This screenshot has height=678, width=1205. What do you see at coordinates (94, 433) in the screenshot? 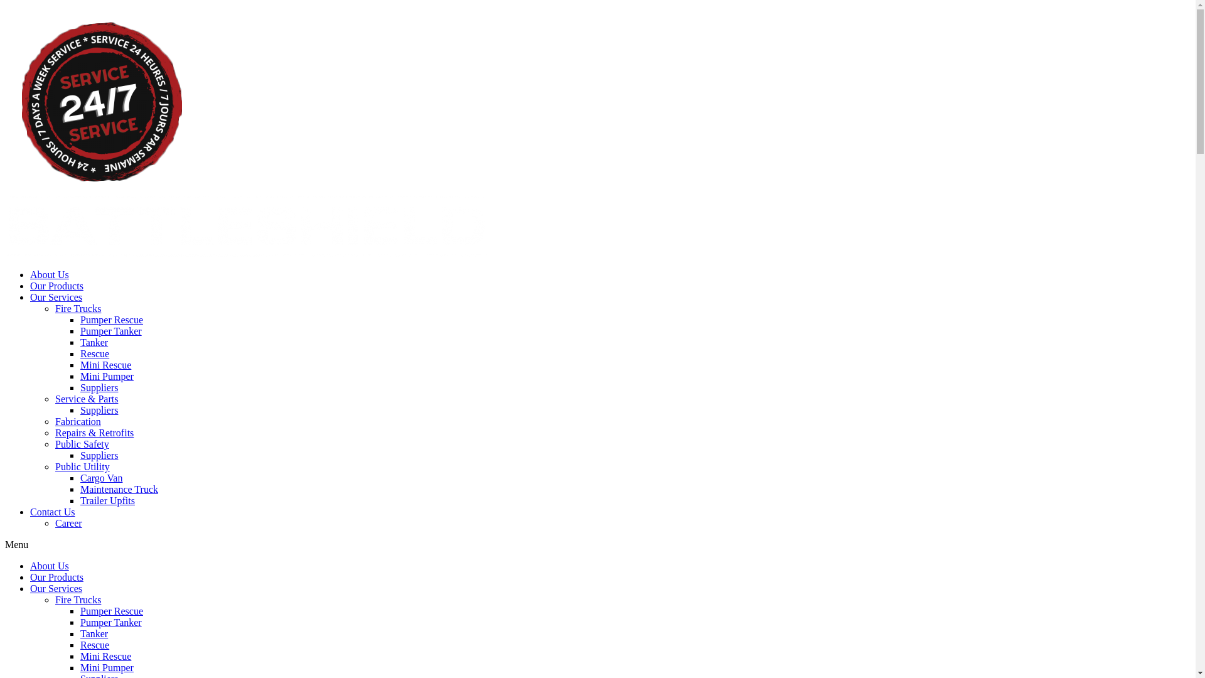
I see `Repairs & Retrofits` at bounding box center [94, 433].